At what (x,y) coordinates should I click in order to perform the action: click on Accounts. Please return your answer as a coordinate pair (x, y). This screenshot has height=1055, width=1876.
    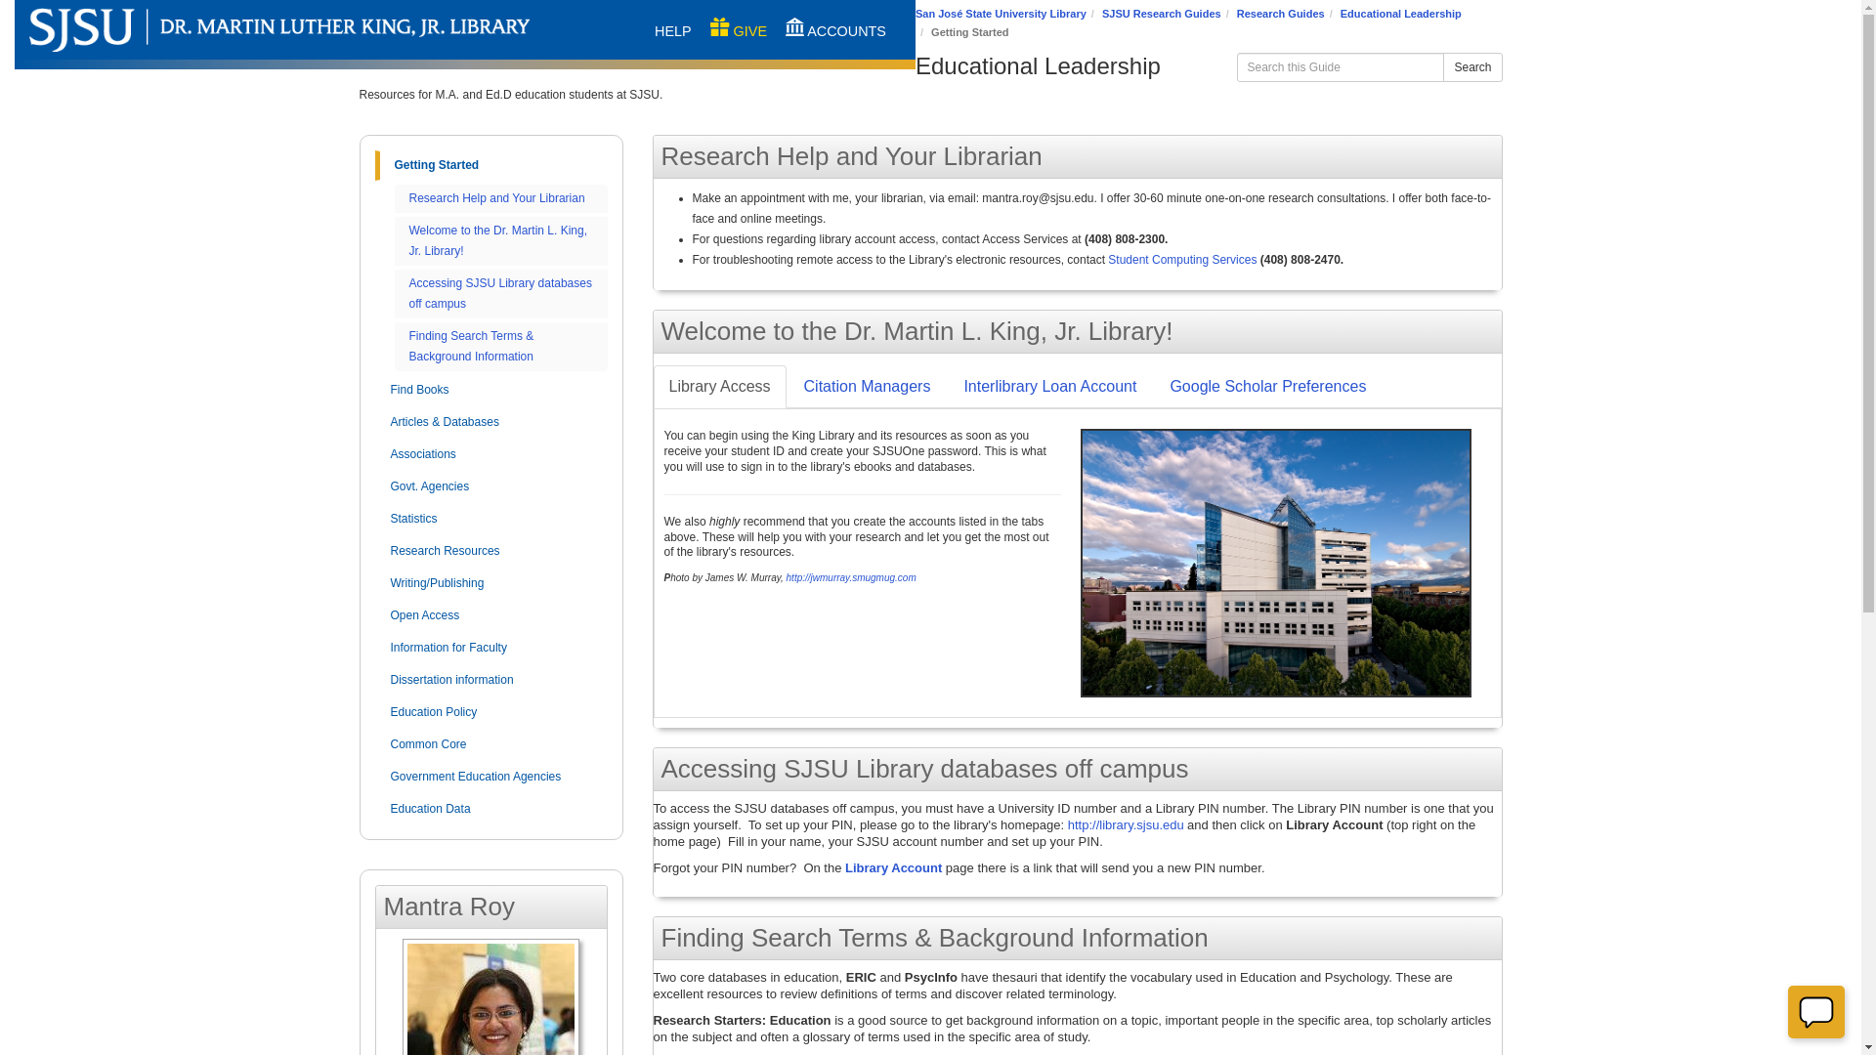
    Looking at the image, I should click on (835, 30).